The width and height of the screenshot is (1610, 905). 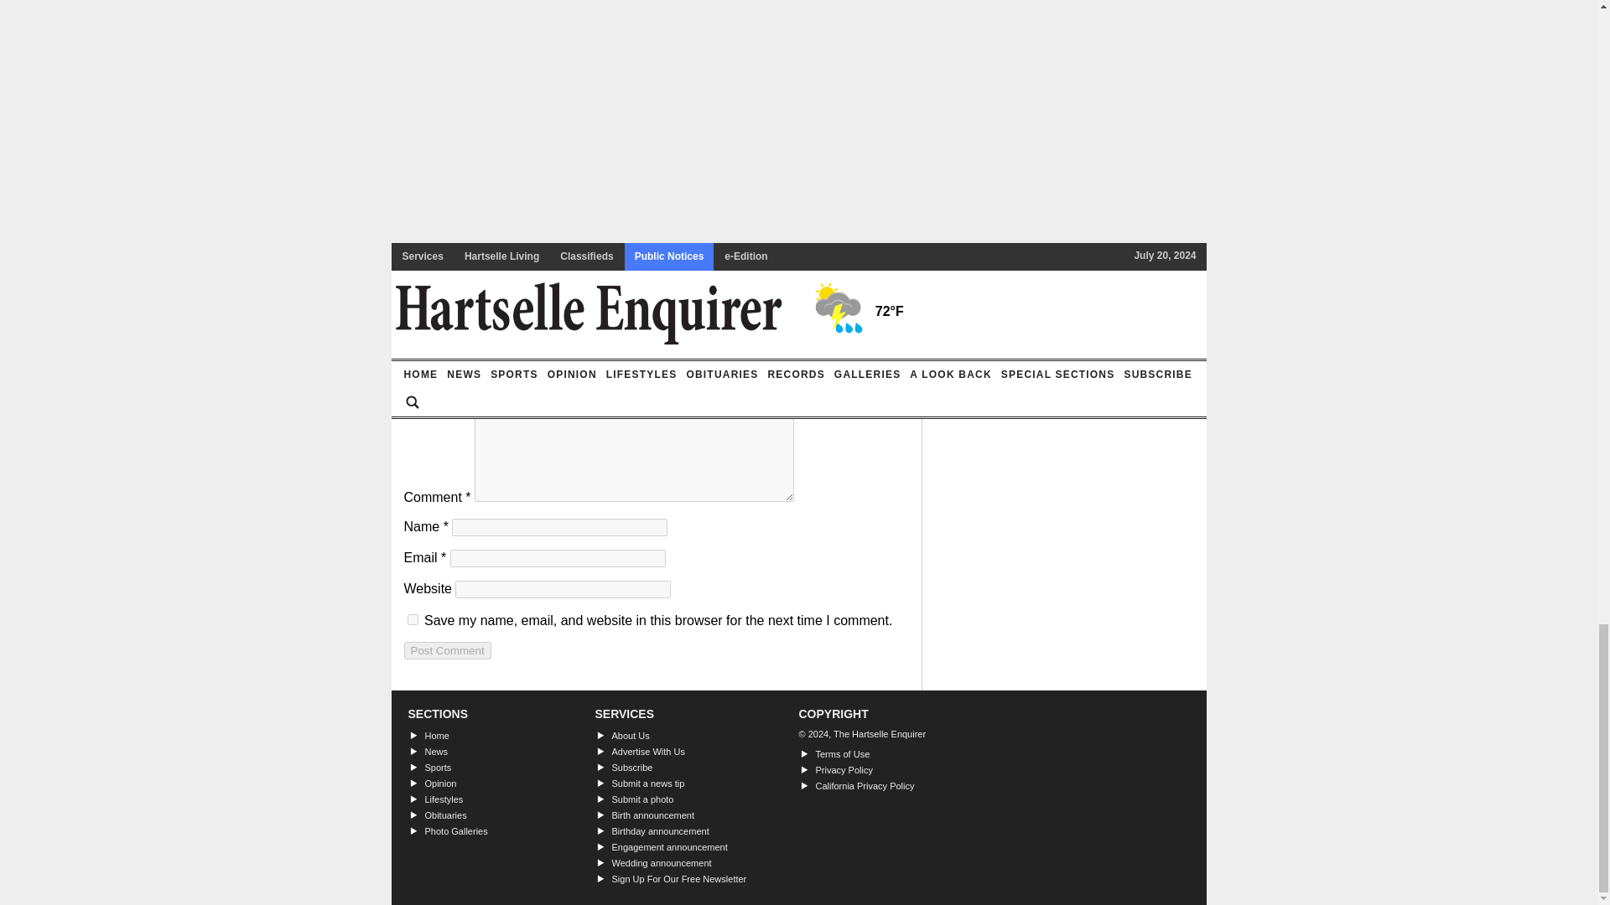 What do you see at coordinates (447, 650) in the screenshot?
I see `Post Comment` at bounding box center [447, 650].